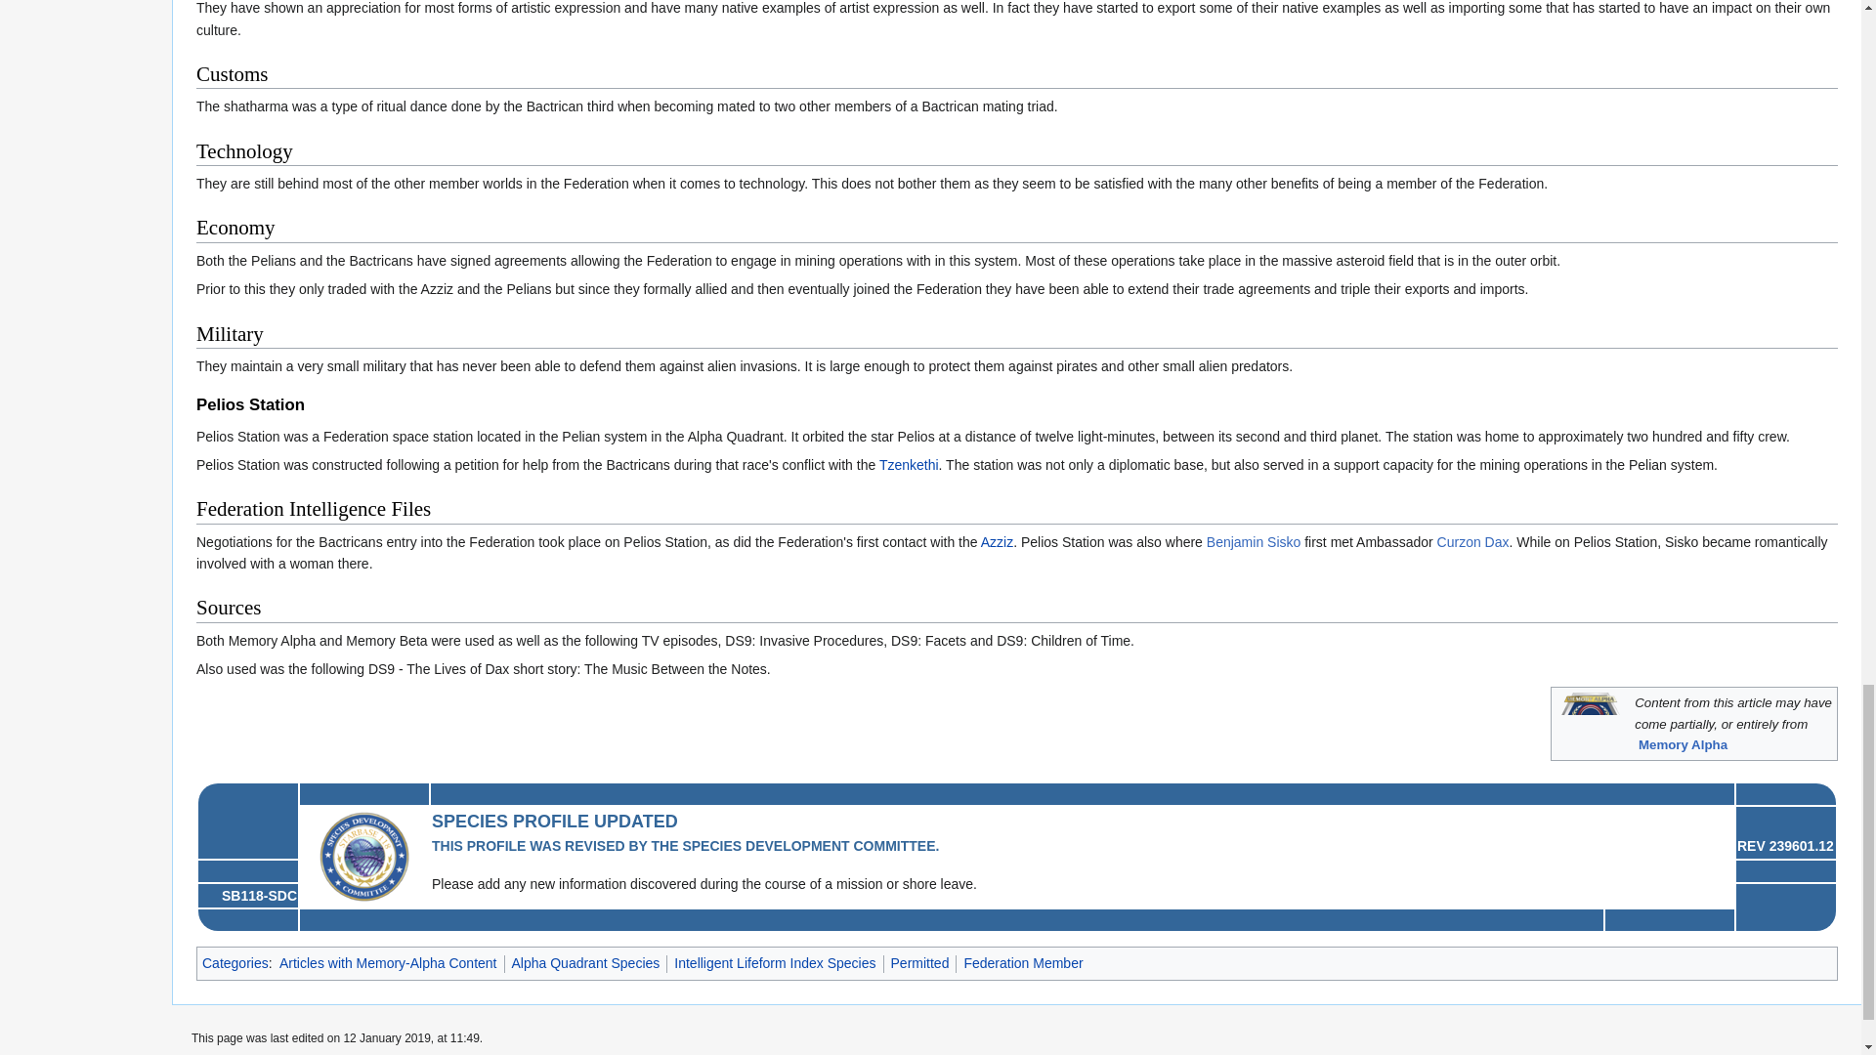 This screenshot has height=1055, width=1876. Describe the element at coordinates (234, 963) in the screenshot. I see `Special:Categories` at that location.